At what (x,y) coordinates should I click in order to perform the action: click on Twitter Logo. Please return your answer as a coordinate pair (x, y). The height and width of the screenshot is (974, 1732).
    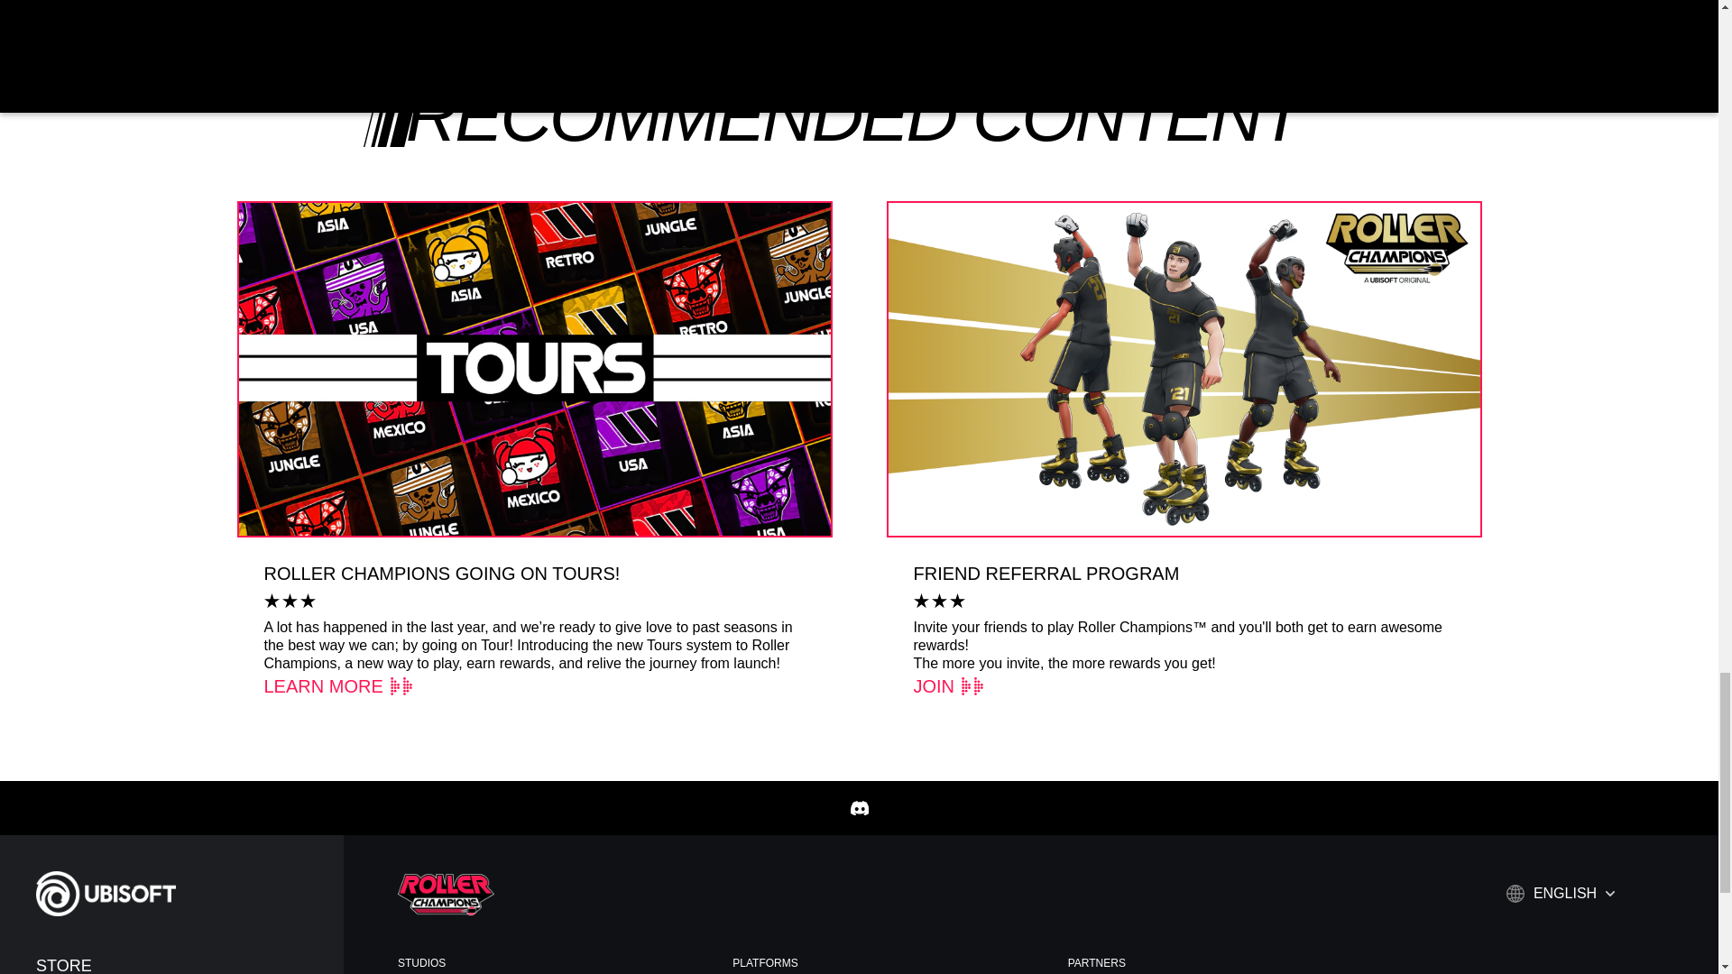
    Looking at the image, I should click on (859, 18).